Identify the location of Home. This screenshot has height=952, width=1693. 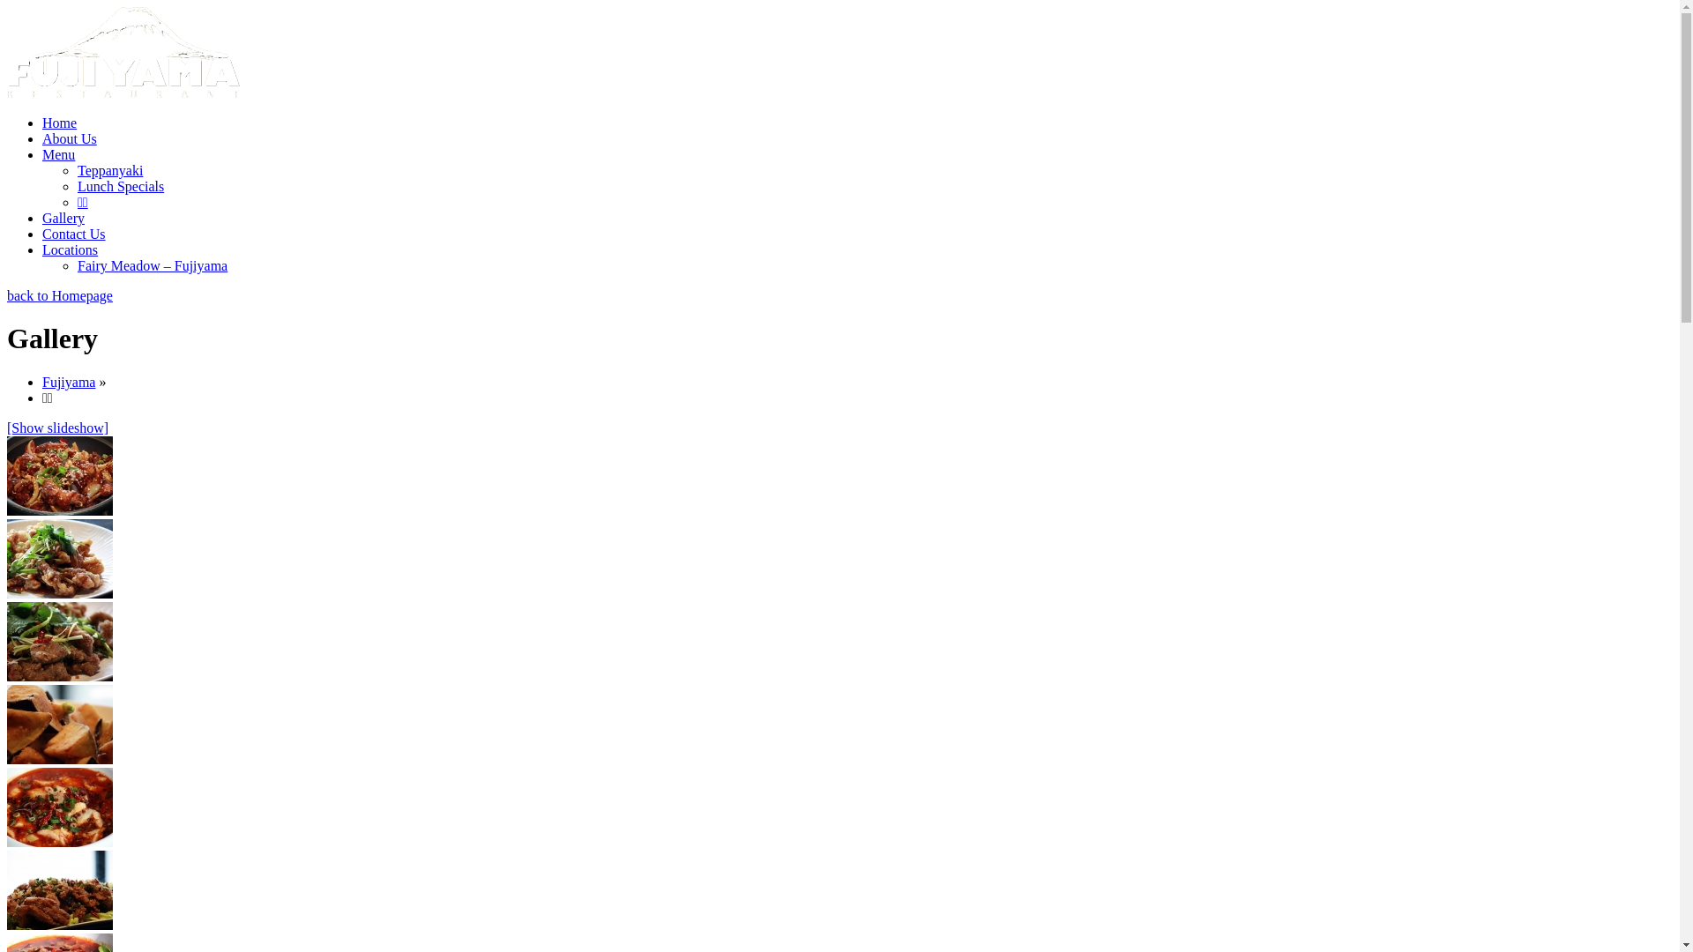
(60, 123).